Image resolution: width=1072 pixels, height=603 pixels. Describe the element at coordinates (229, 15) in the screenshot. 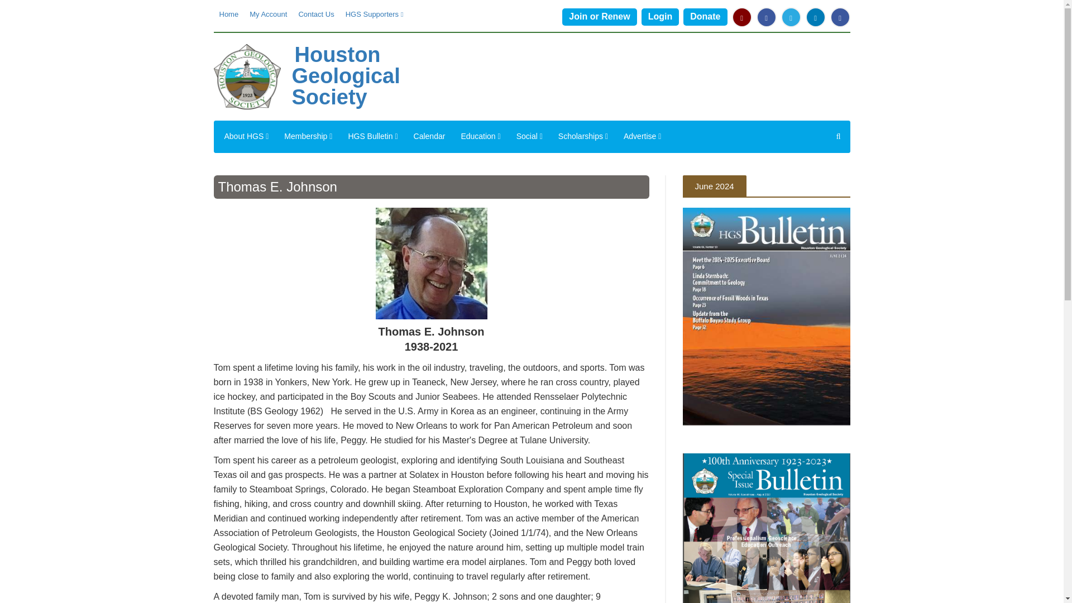

I see `Home` at that location.